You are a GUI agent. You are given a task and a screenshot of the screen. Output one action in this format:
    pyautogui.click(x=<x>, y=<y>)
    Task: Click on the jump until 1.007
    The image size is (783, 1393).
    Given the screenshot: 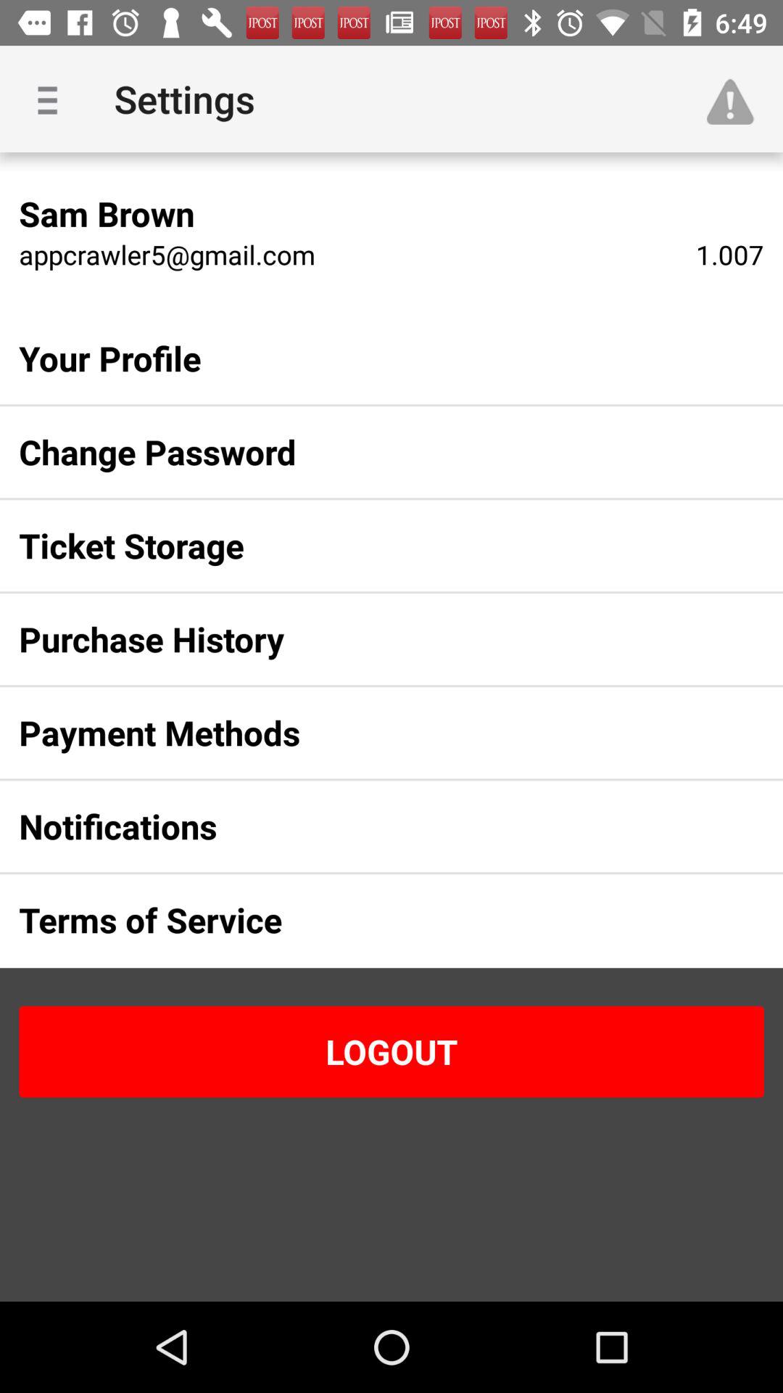 What is the action you would take?
    pyautogui.click(x=729, y=254)
    